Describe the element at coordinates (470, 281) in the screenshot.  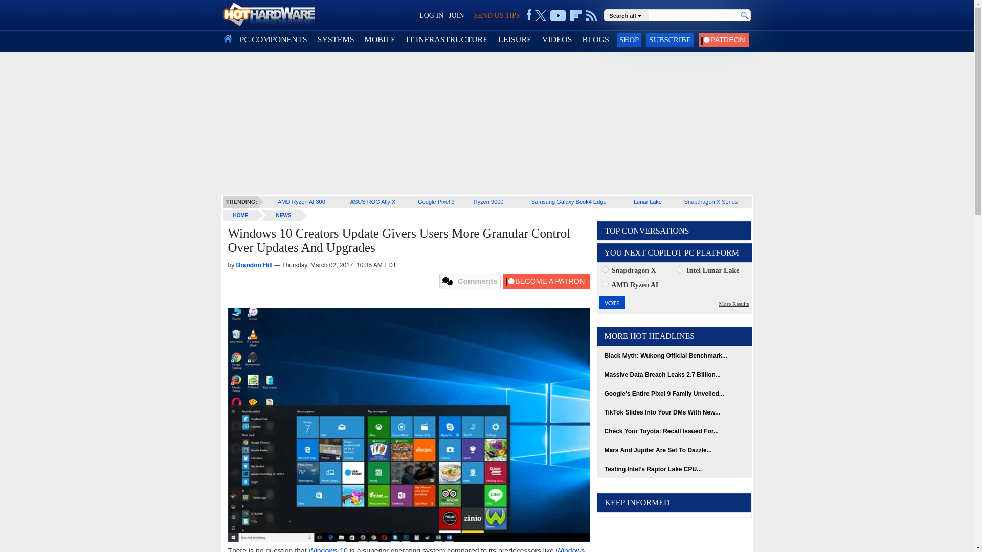
I see `Comments` at that location.